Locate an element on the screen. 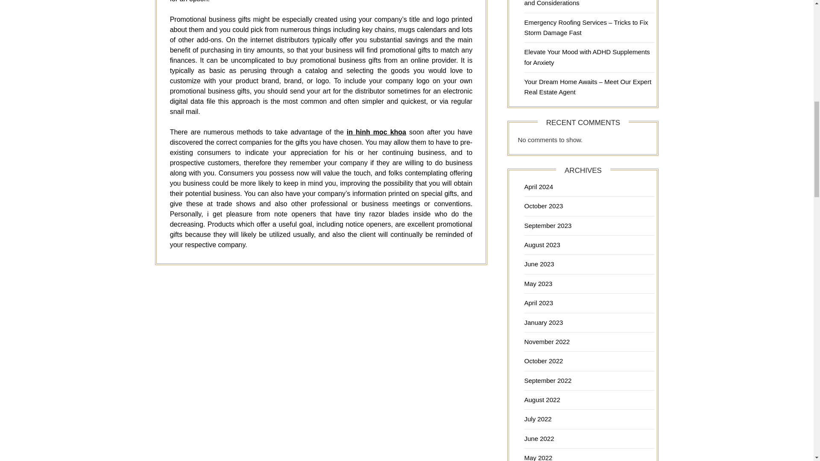  April 2024 is located at coordinates (538, 187).